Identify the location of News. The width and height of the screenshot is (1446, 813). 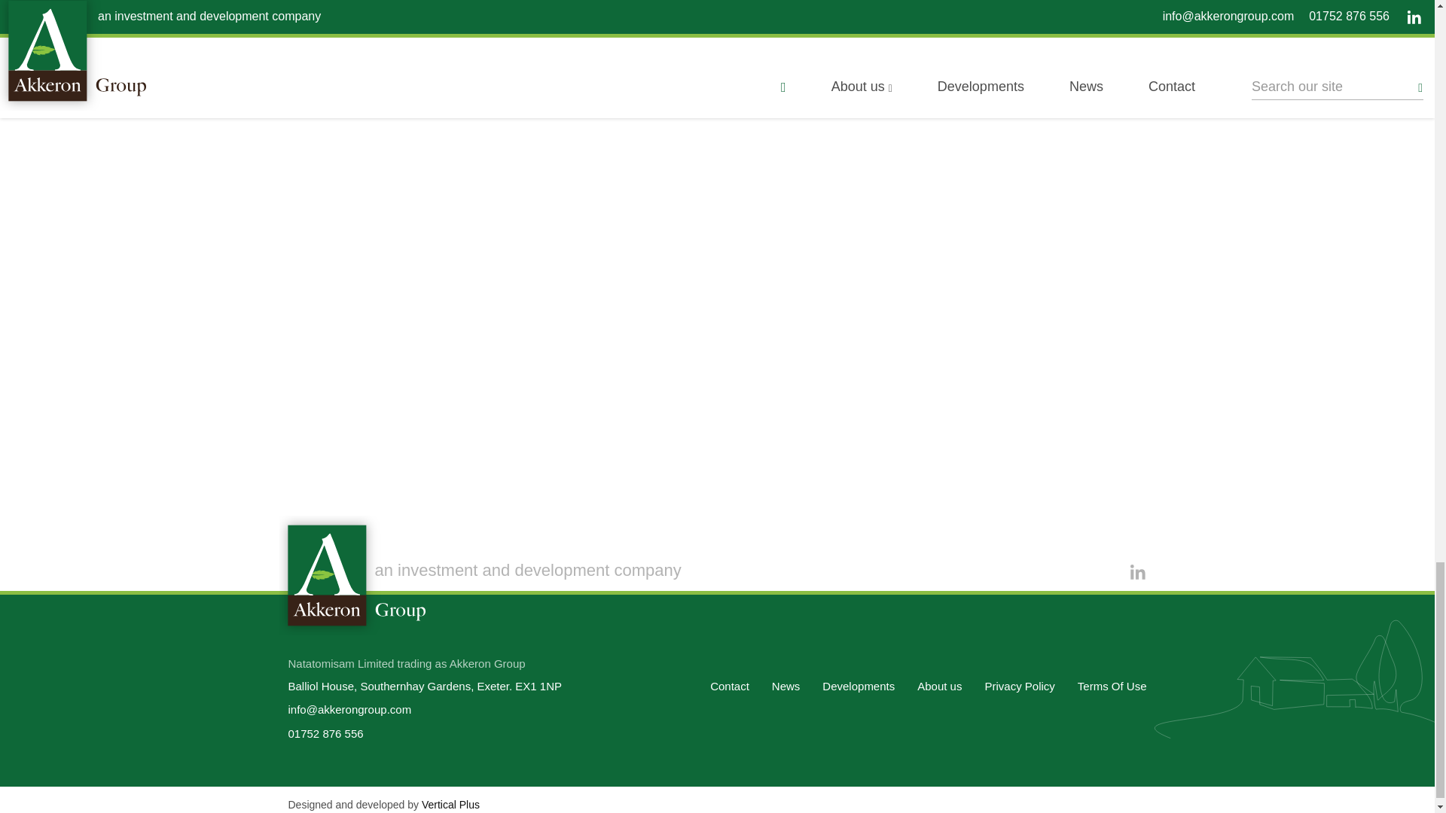
(786, 686).